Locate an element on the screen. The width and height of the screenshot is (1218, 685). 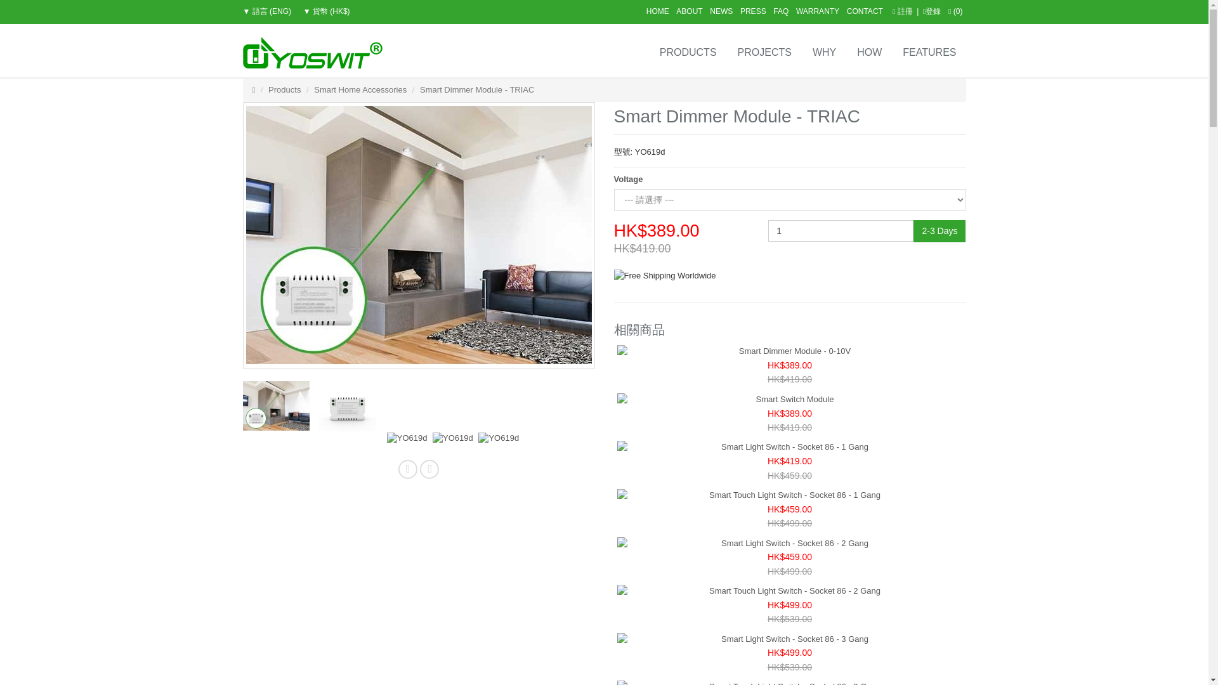
Yoswit Hong Kong Online Store is located at coordinates (312, 53).